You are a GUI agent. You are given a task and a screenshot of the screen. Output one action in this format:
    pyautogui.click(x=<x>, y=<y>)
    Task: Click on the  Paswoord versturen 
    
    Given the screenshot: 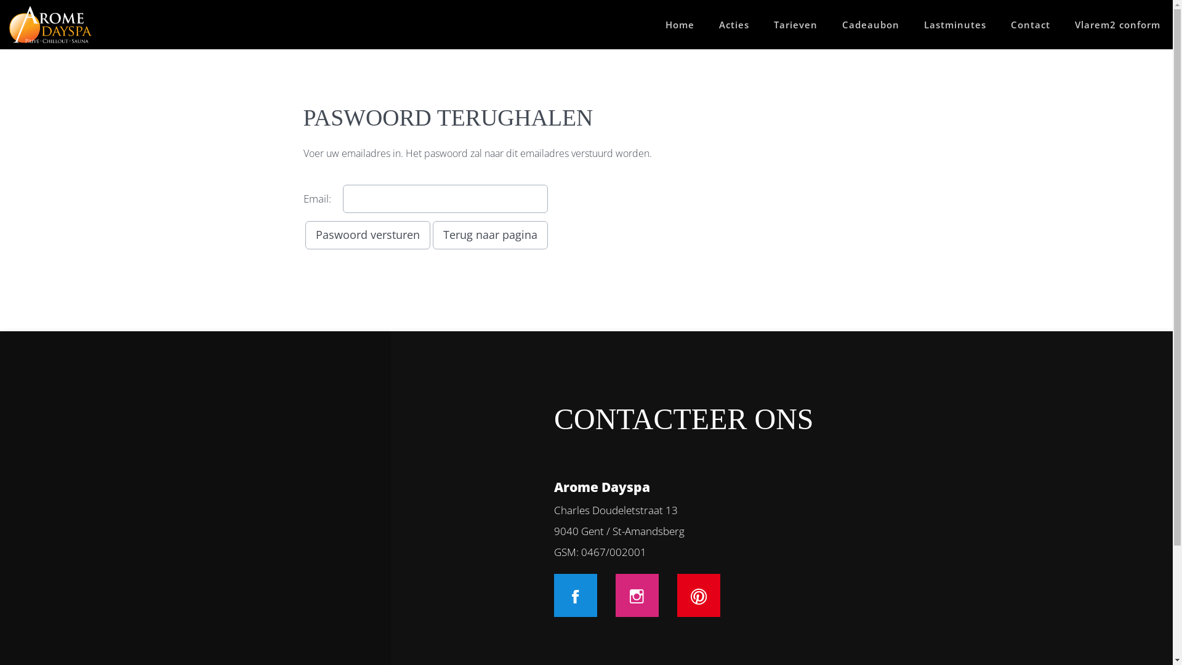 What is the action you would take?
    pyautogui.click(x=368, y=235)
    